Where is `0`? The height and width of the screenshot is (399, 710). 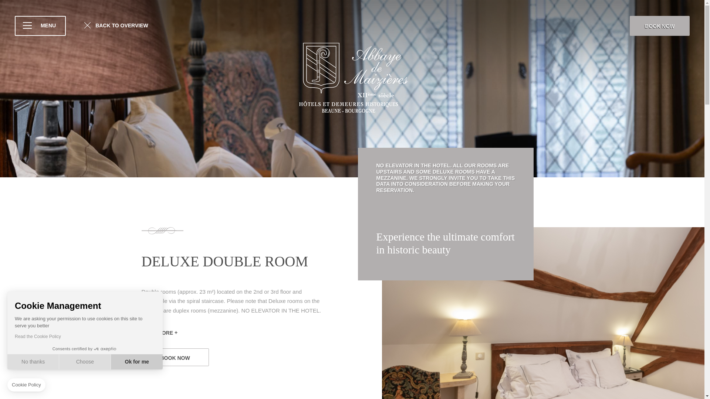
0 is located at coordinates (51, 374).